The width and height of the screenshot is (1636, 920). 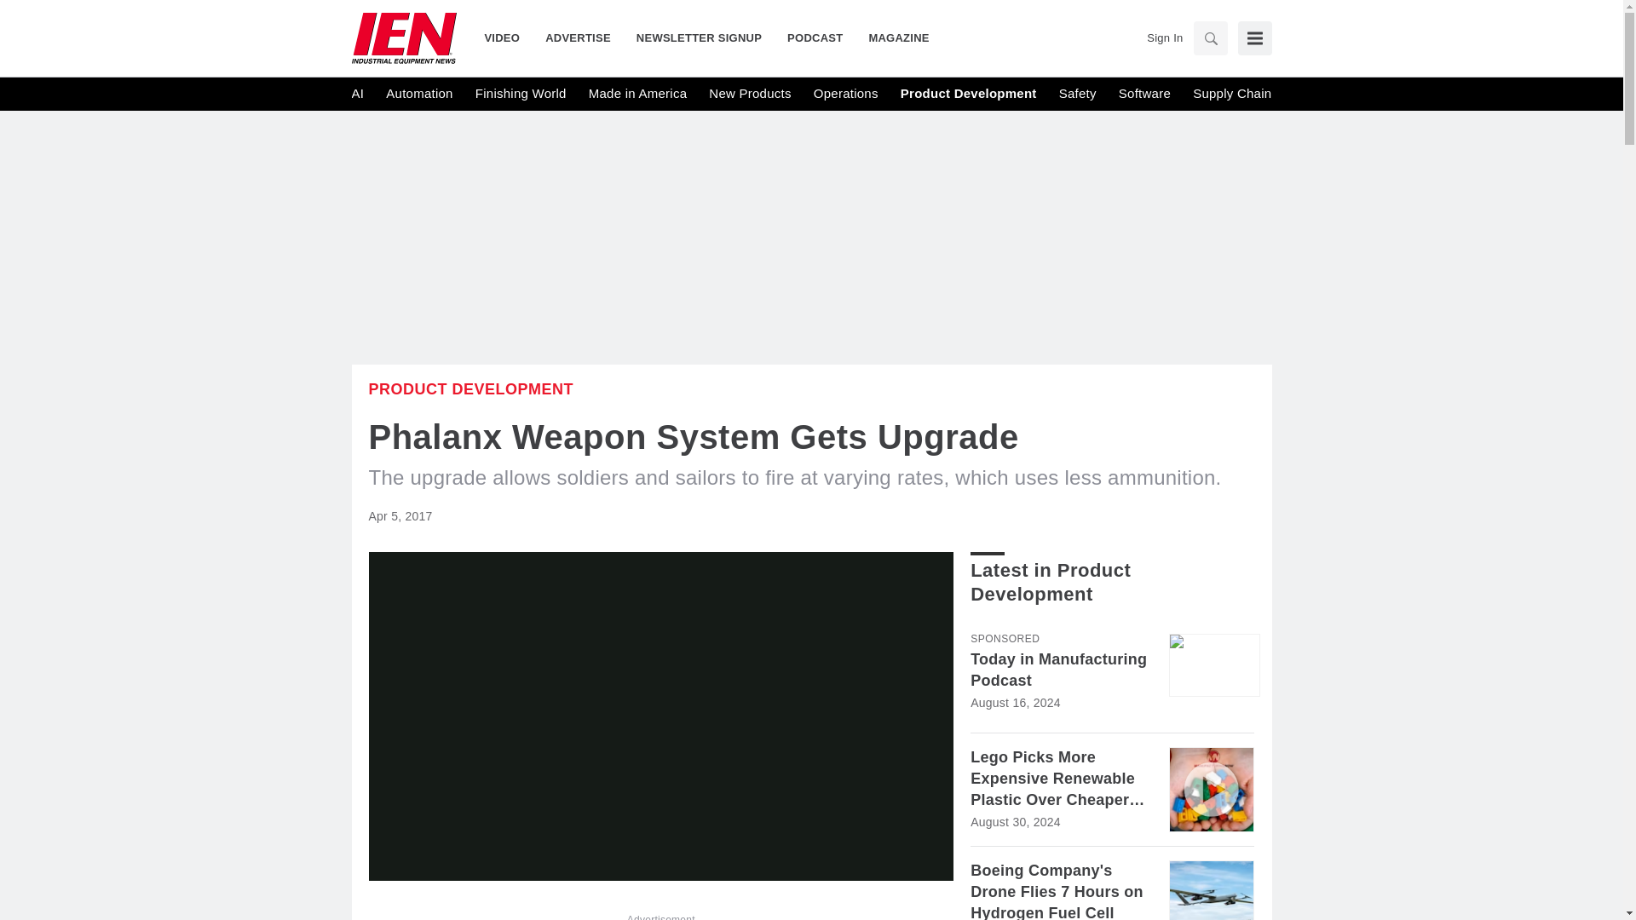 What do you see at coordinates (1164, 37) in the screenshot?
I see `Sign In` at bounding box center [1164, 37].